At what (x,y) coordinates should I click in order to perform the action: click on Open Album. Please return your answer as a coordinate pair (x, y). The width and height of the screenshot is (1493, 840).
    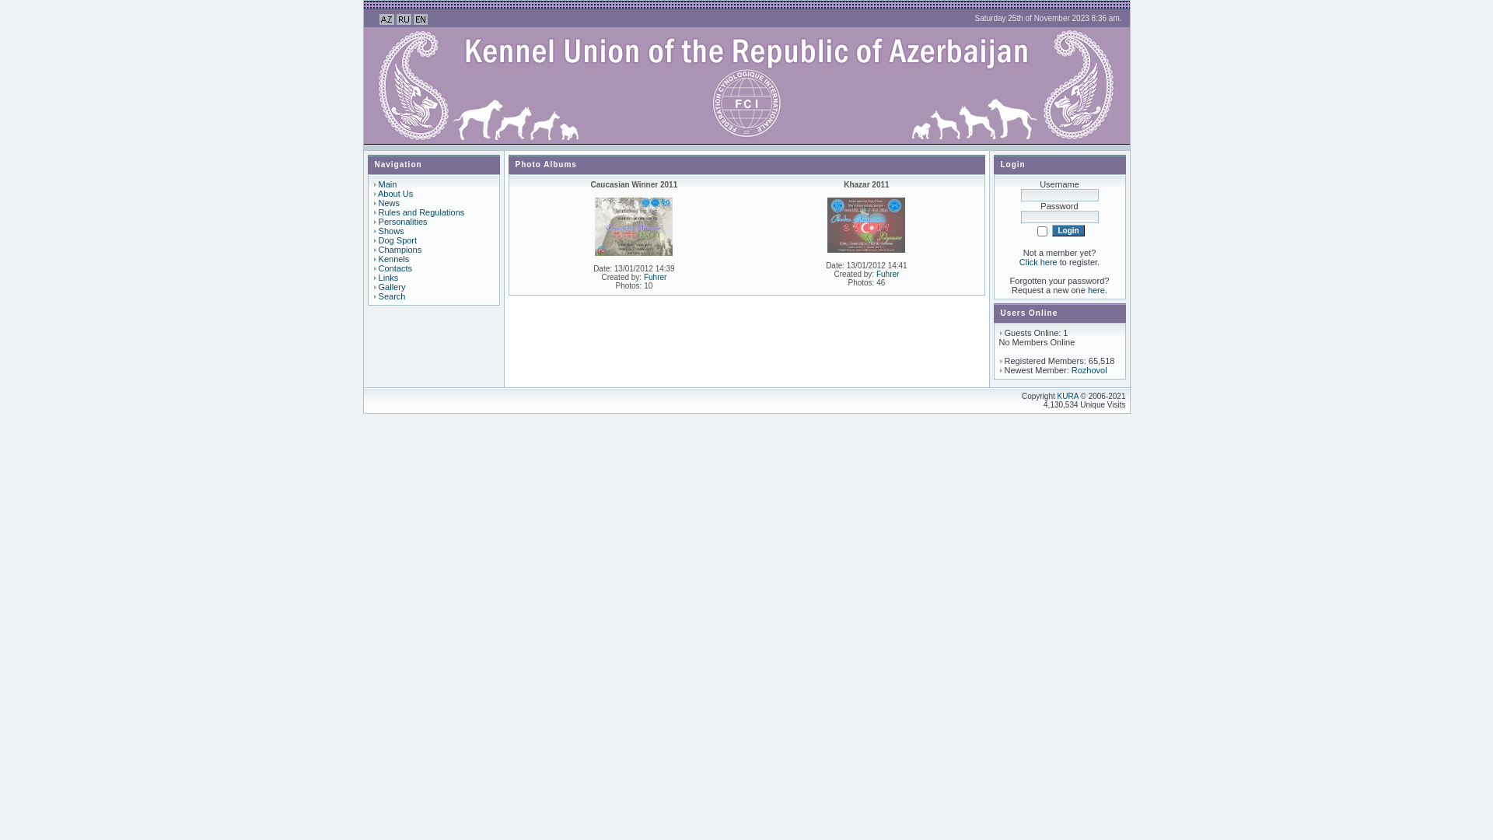
    Looking at the image, I should click on (866, 226).